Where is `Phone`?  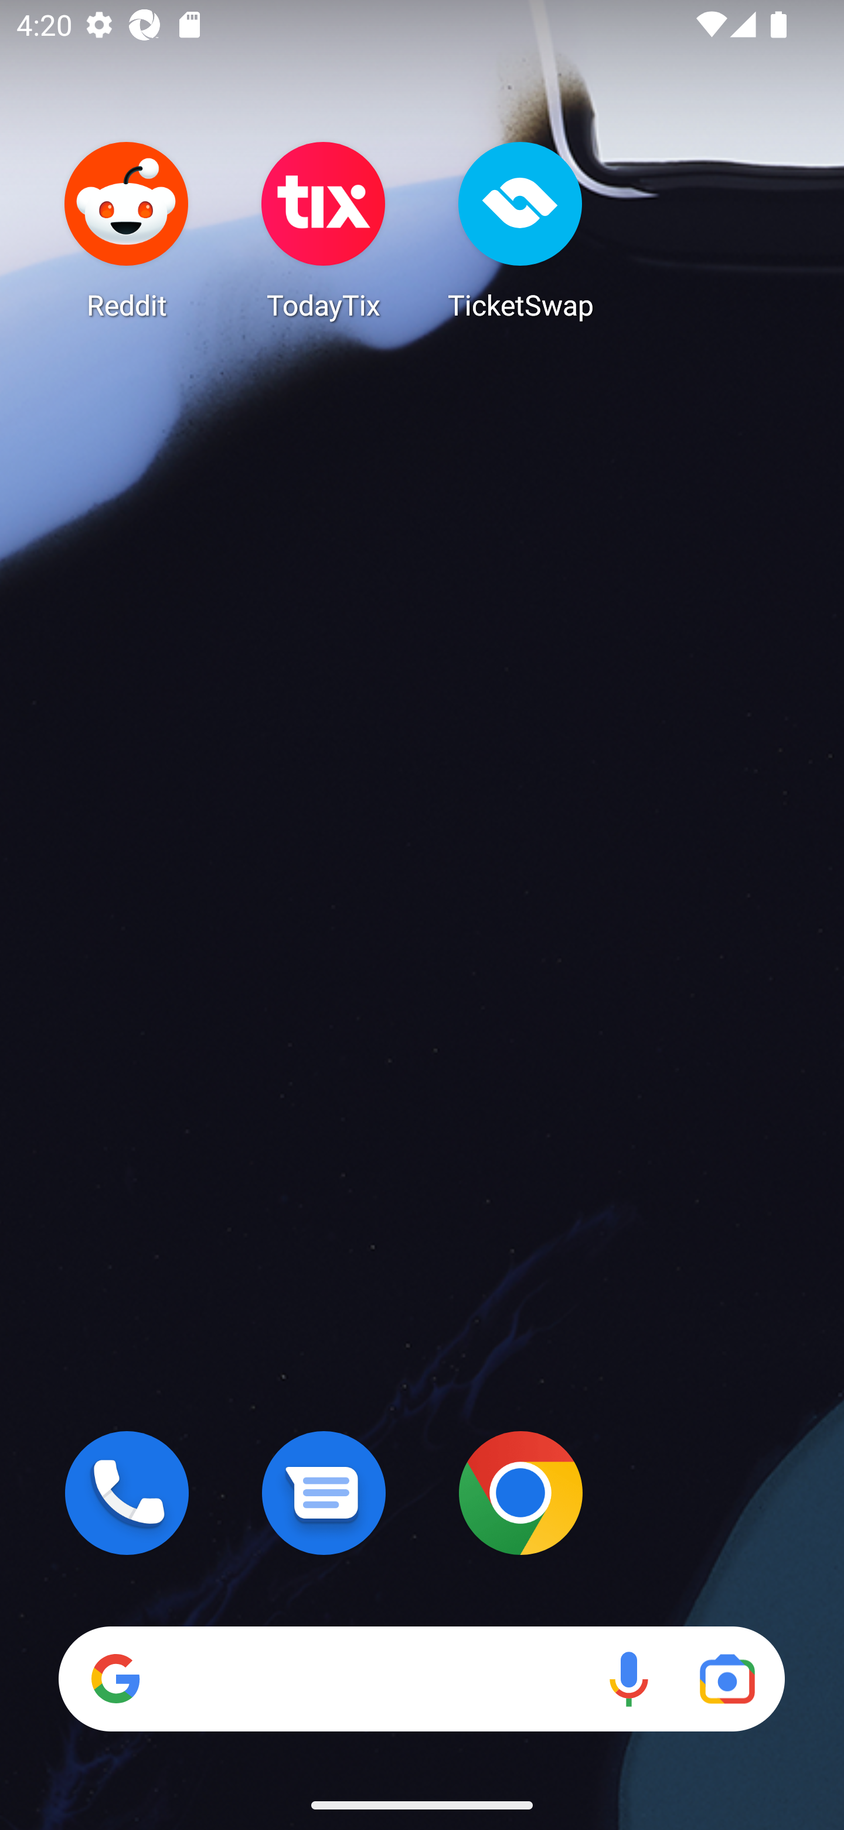
Phone is located at coordinates (127, 1493).